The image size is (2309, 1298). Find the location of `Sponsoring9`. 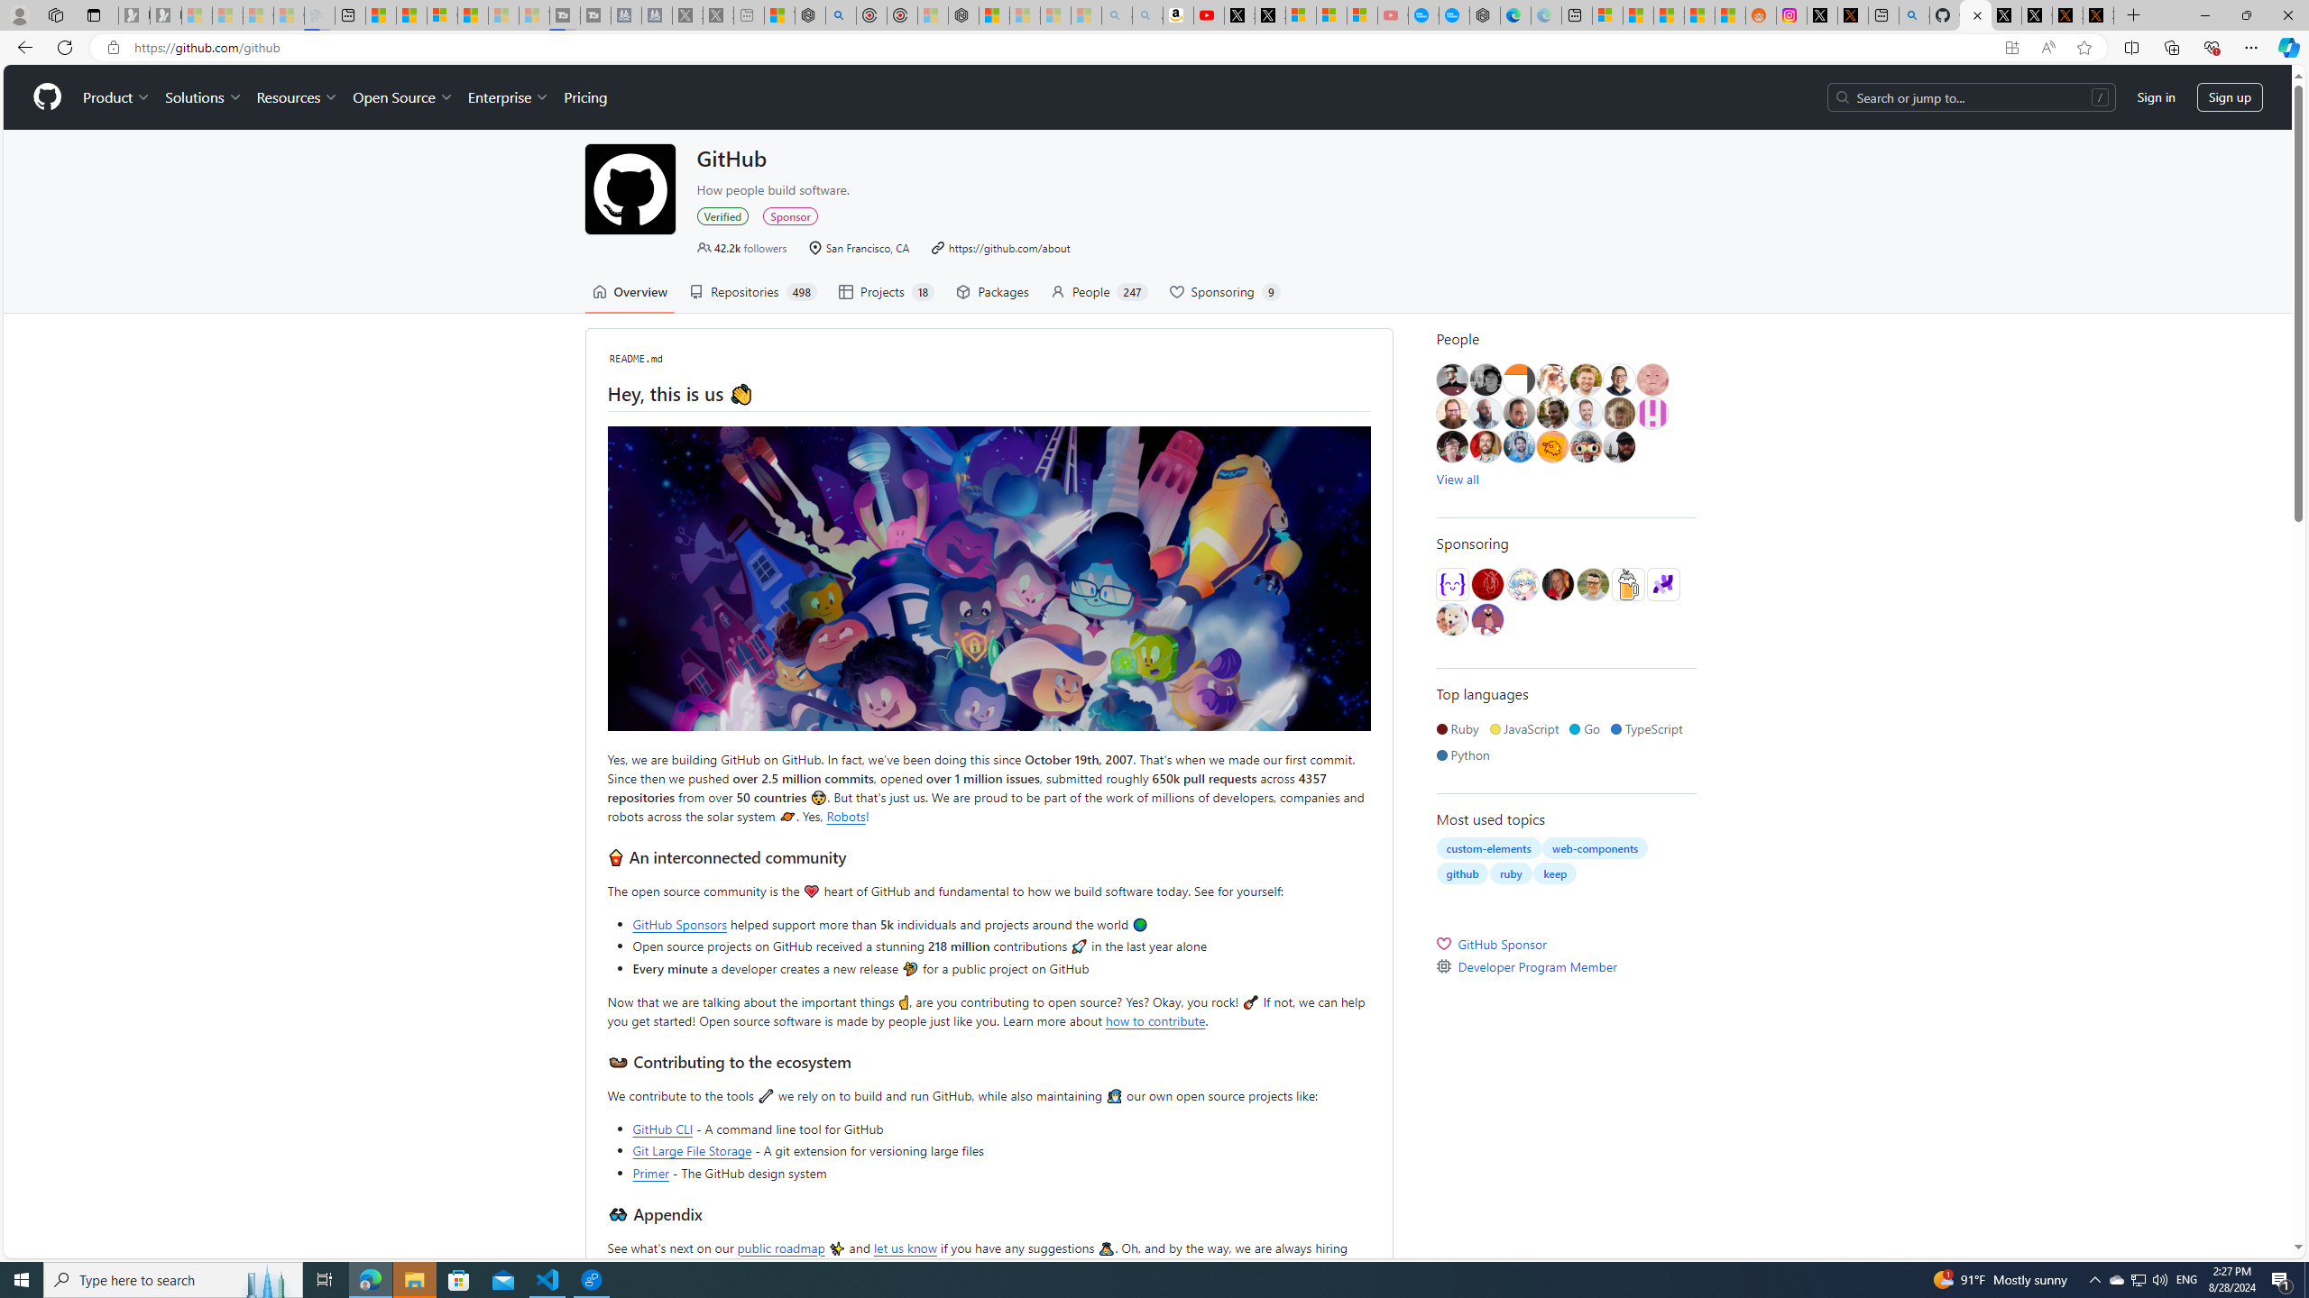

Sponsoring9 is located at coordinates (1225, 292).